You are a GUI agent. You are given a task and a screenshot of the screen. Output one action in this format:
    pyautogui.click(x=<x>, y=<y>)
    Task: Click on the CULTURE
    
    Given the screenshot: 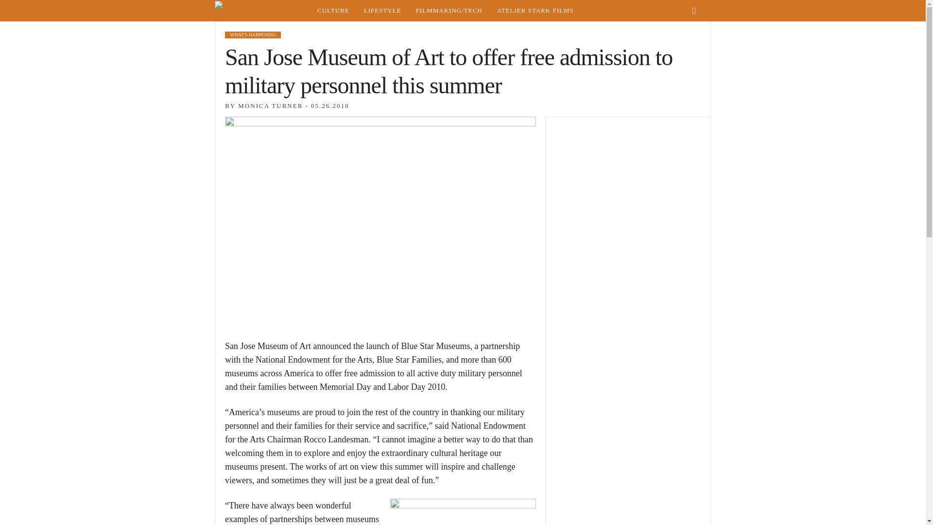 What is the action you would take?
    pyautogui.click(x=333, y=11)
    